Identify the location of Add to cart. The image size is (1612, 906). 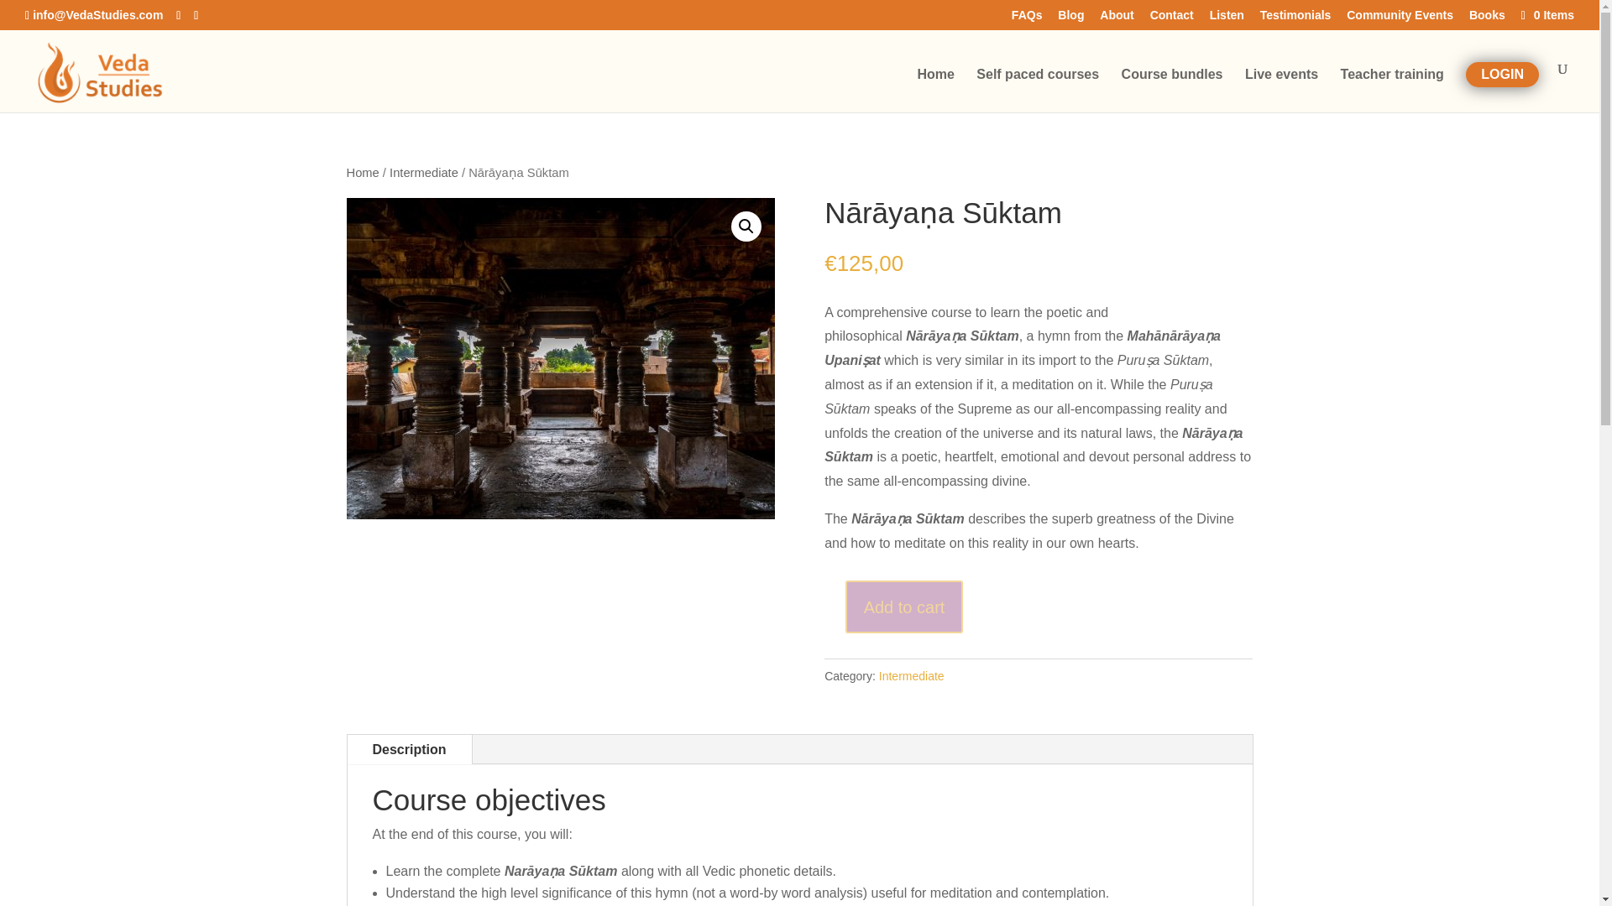
(904, 607).